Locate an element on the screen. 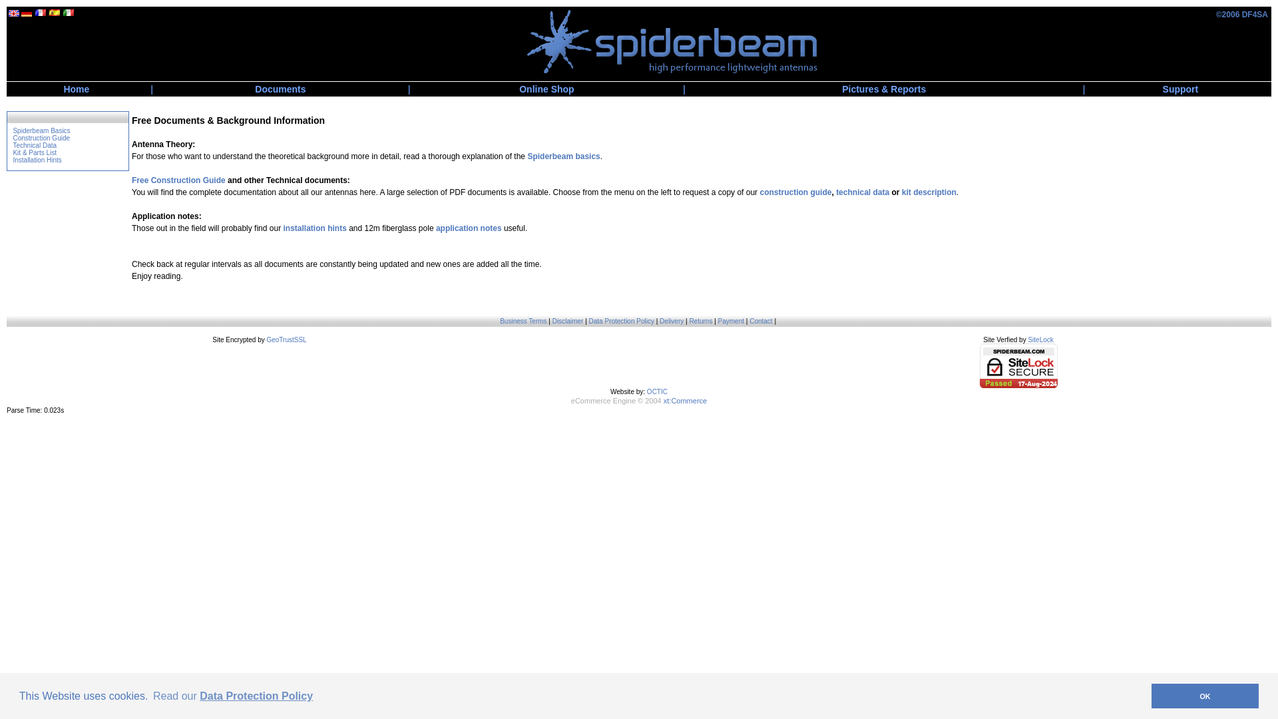 The image size is (1278, 719). Documents is located at coordinates (280, 89).